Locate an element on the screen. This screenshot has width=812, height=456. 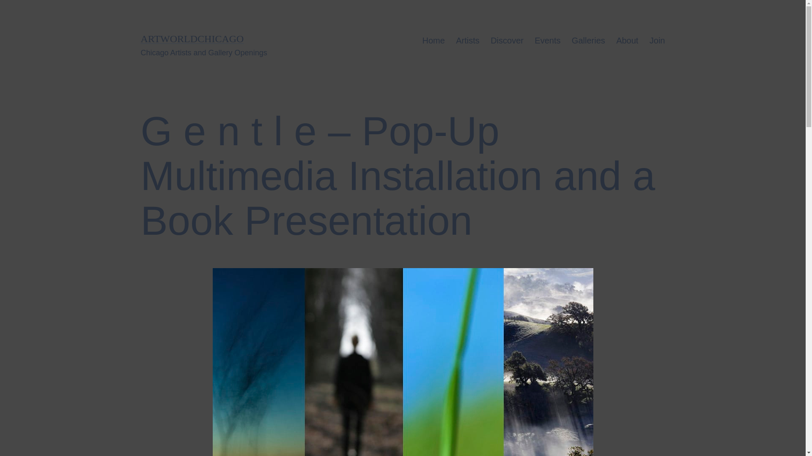
ARTWORLDCHICAGO is located at coordinates (192, 38).